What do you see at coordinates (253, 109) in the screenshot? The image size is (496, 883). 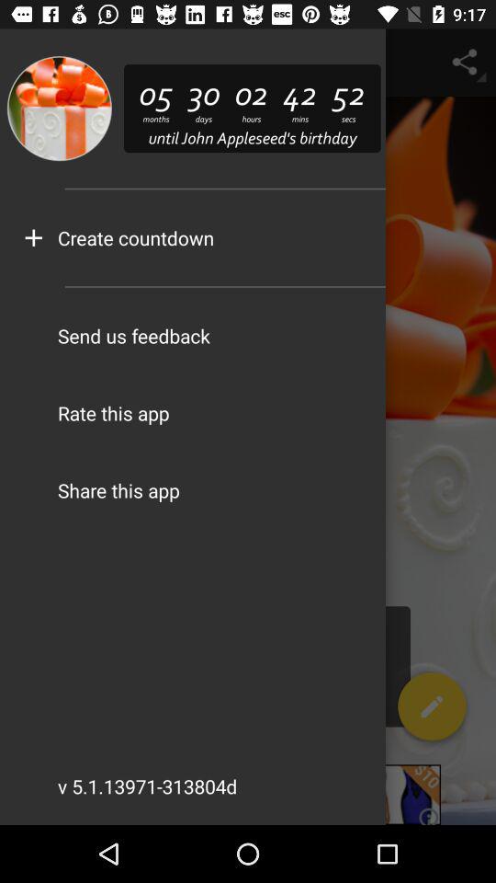 I see `click the text beside the image` at bounding box center [253, 109].